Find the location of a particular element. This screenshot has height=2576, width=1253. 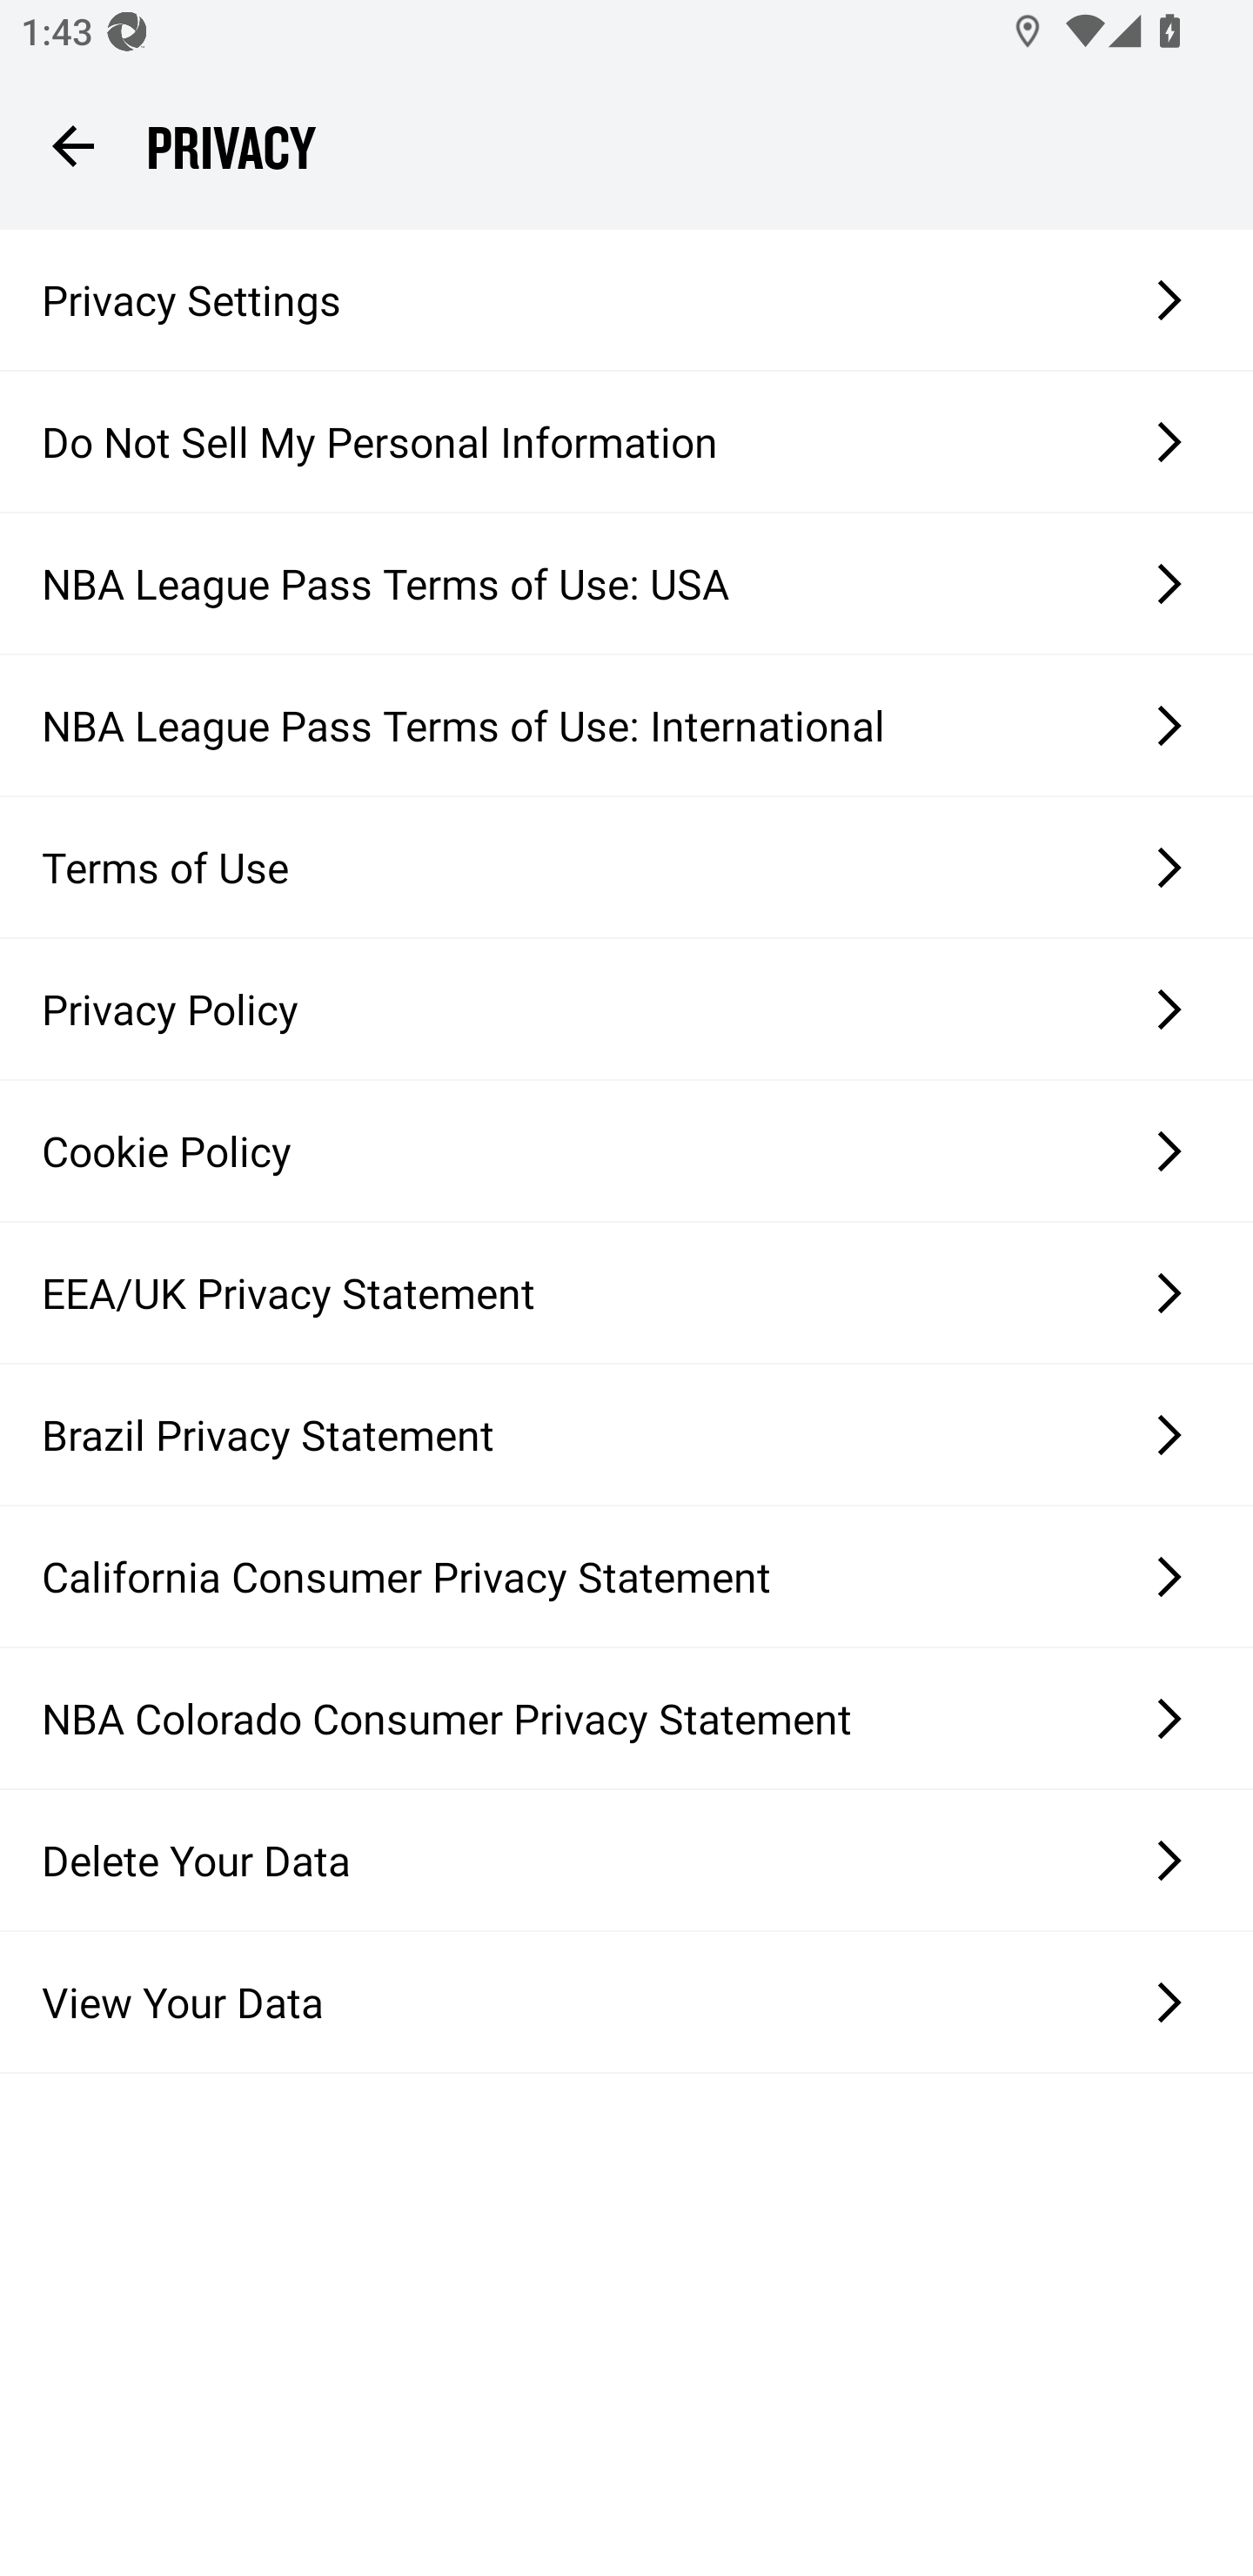

California Consumer Privacy Statement is located at coordinates (626, 1576).